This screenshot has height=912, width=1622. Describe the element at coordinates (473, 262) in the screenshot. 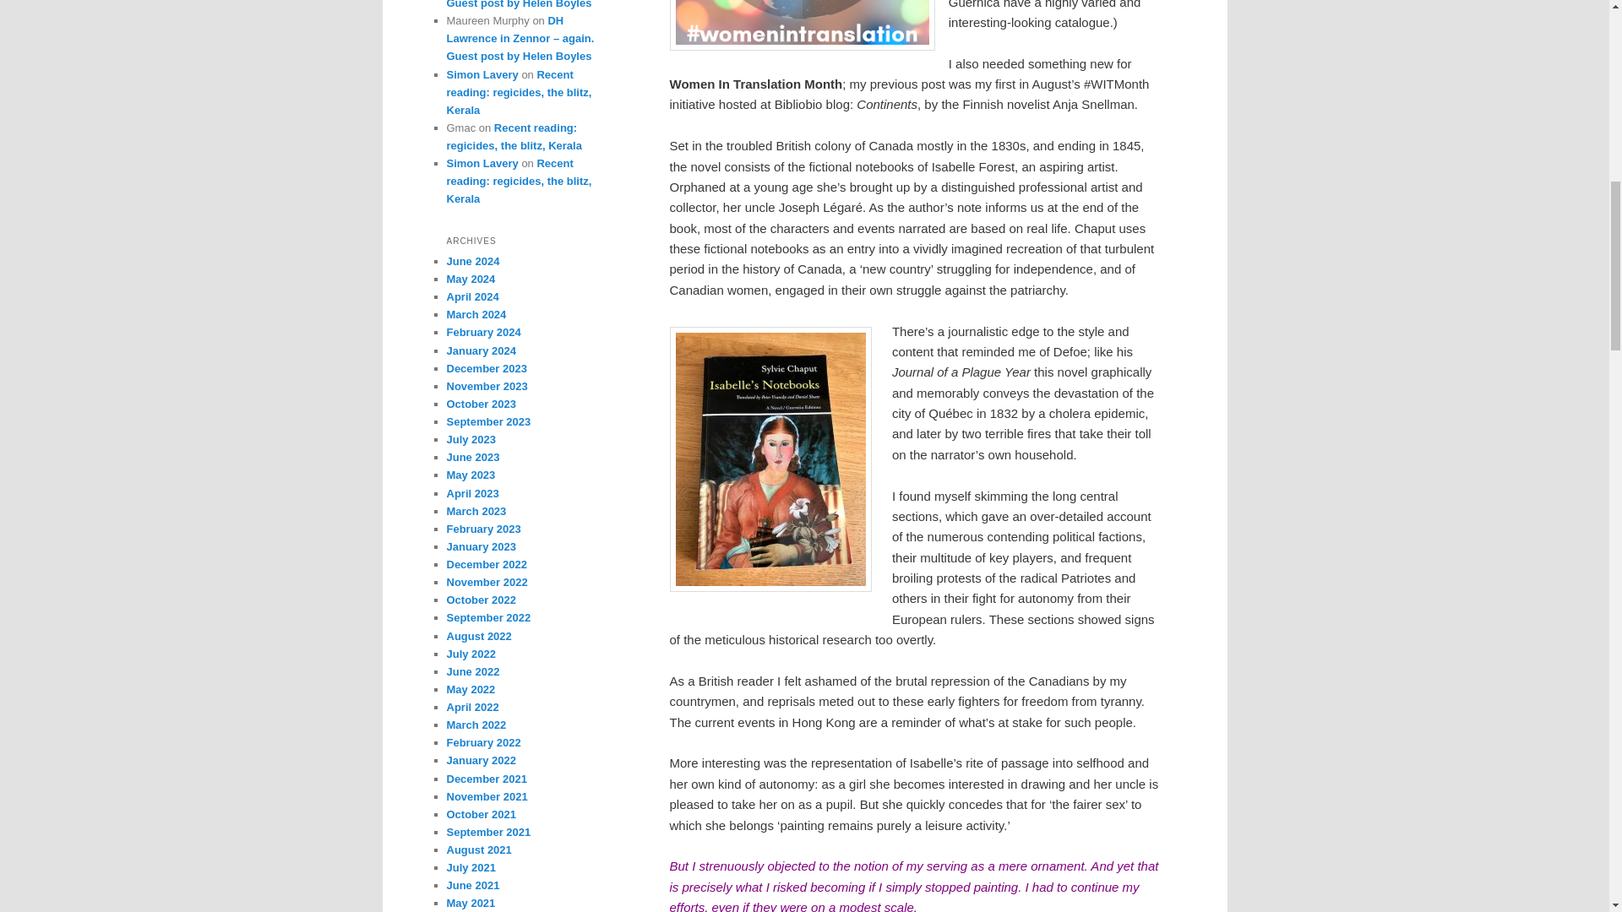

I see `June 2024` at that location.